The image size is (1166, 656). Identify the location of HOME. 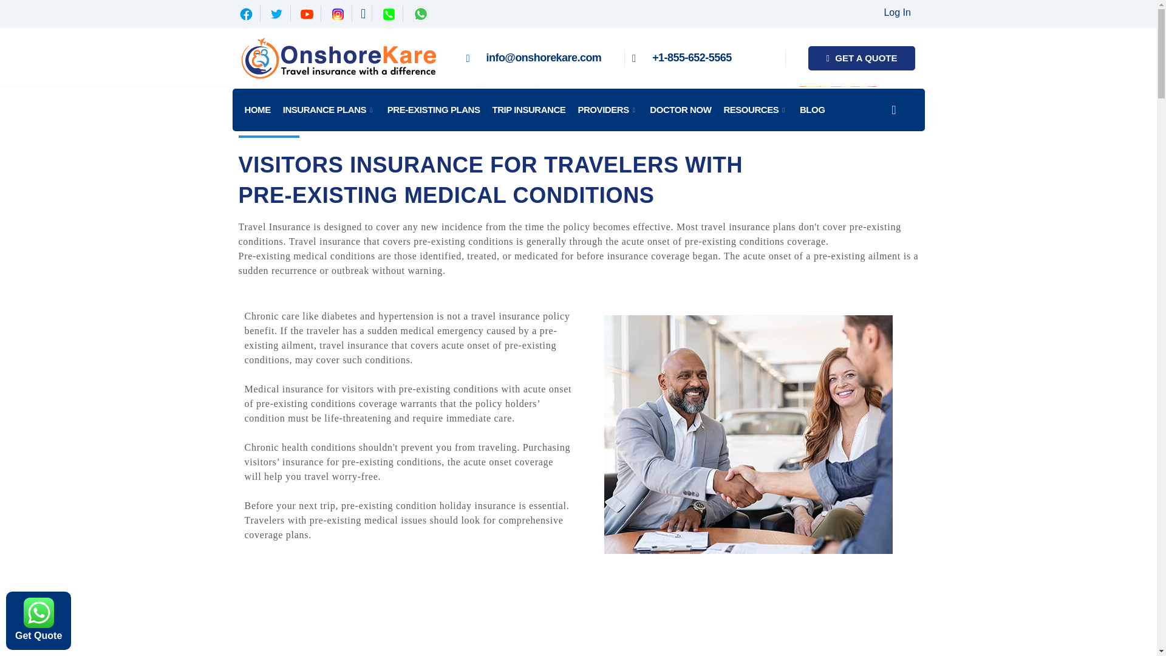
(257, 109).